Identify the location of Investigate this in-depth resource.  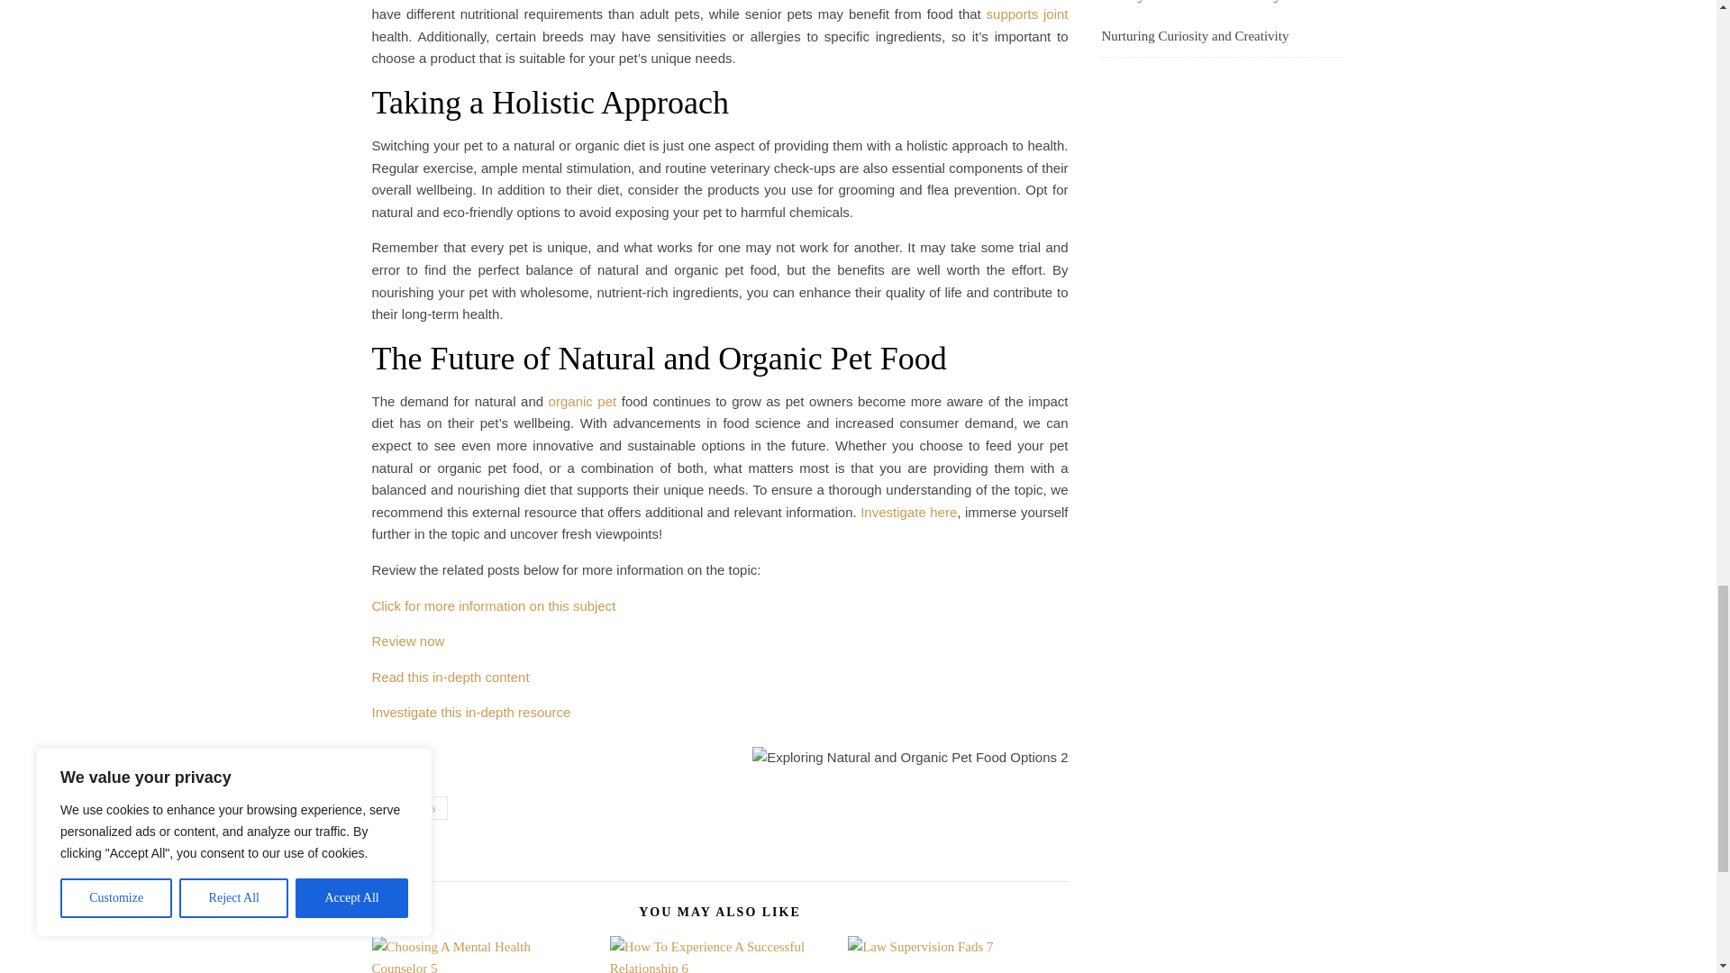
(470, 712).